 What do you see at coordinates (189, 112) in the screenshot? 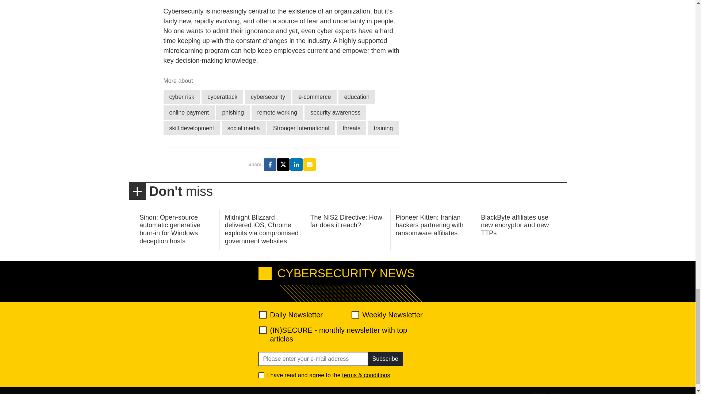
I see `online payment` at bounding box center [189, 112].